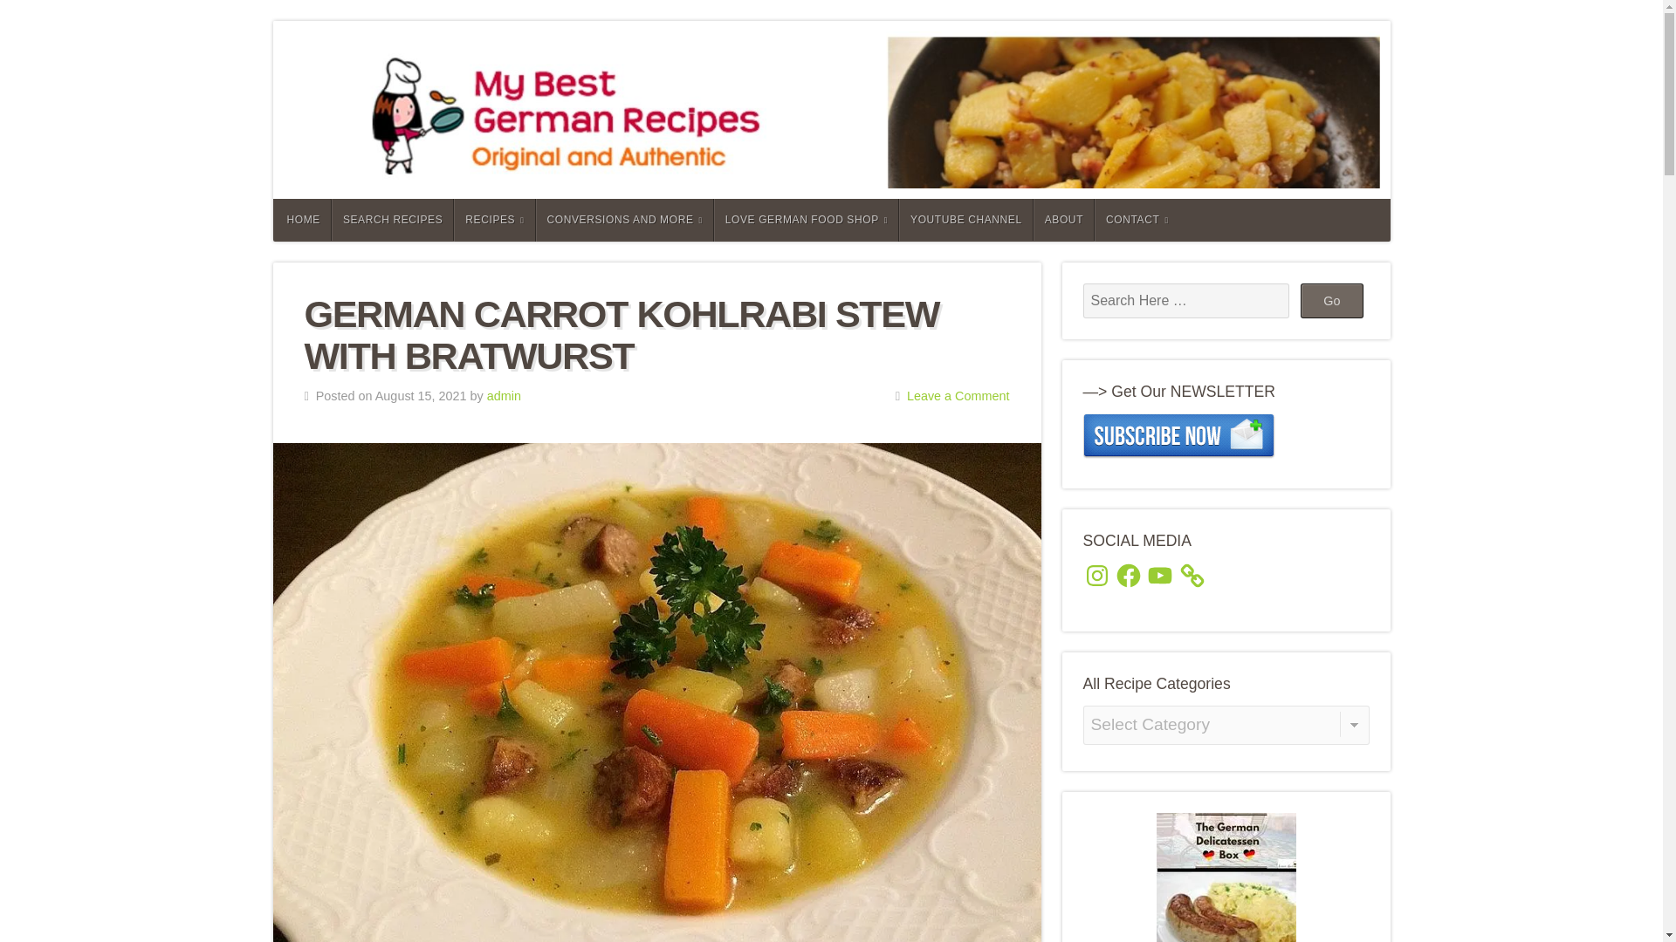 This screenshot has height=942, width=1676. I want to click on CONVERSIONS AND MORE, so click(625, 220).